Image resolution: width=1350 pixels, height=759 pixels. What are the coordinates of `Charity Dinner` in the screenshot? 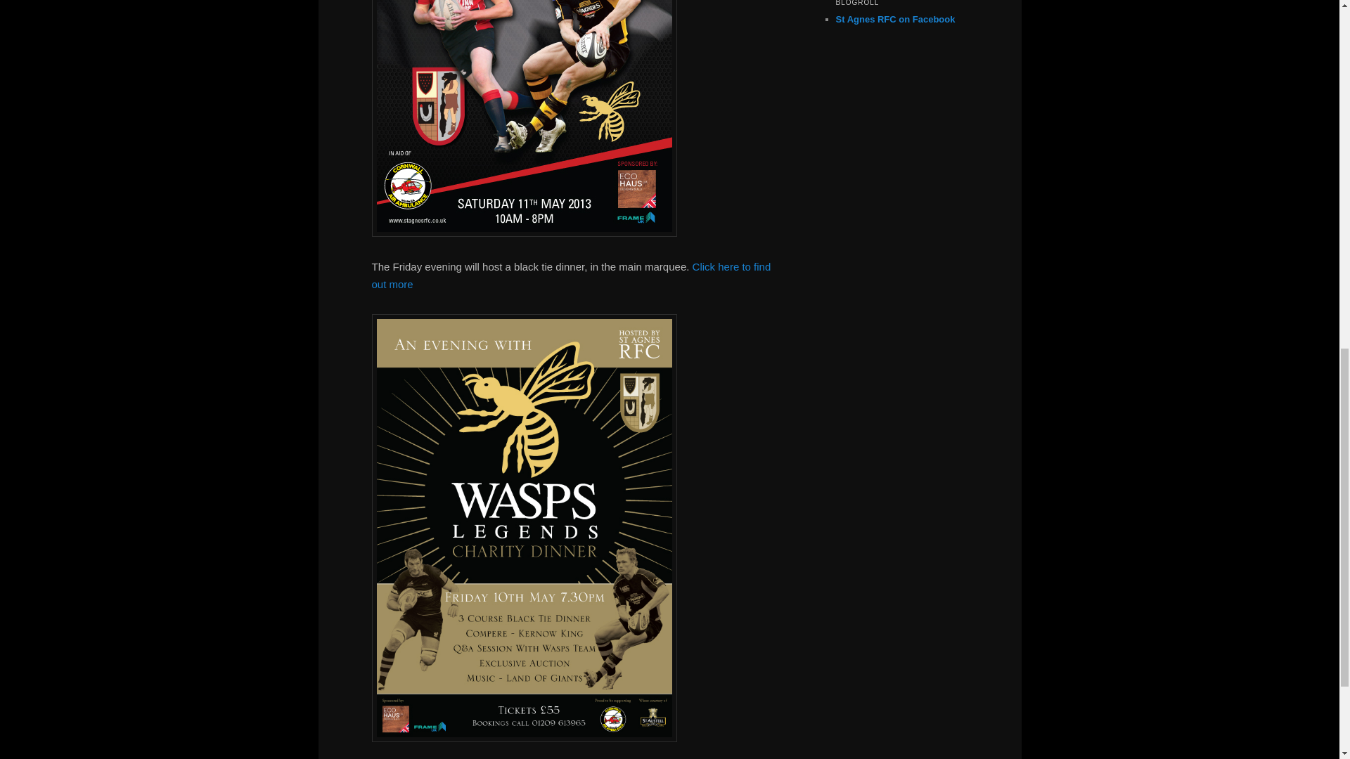 It's located at (523, 738).